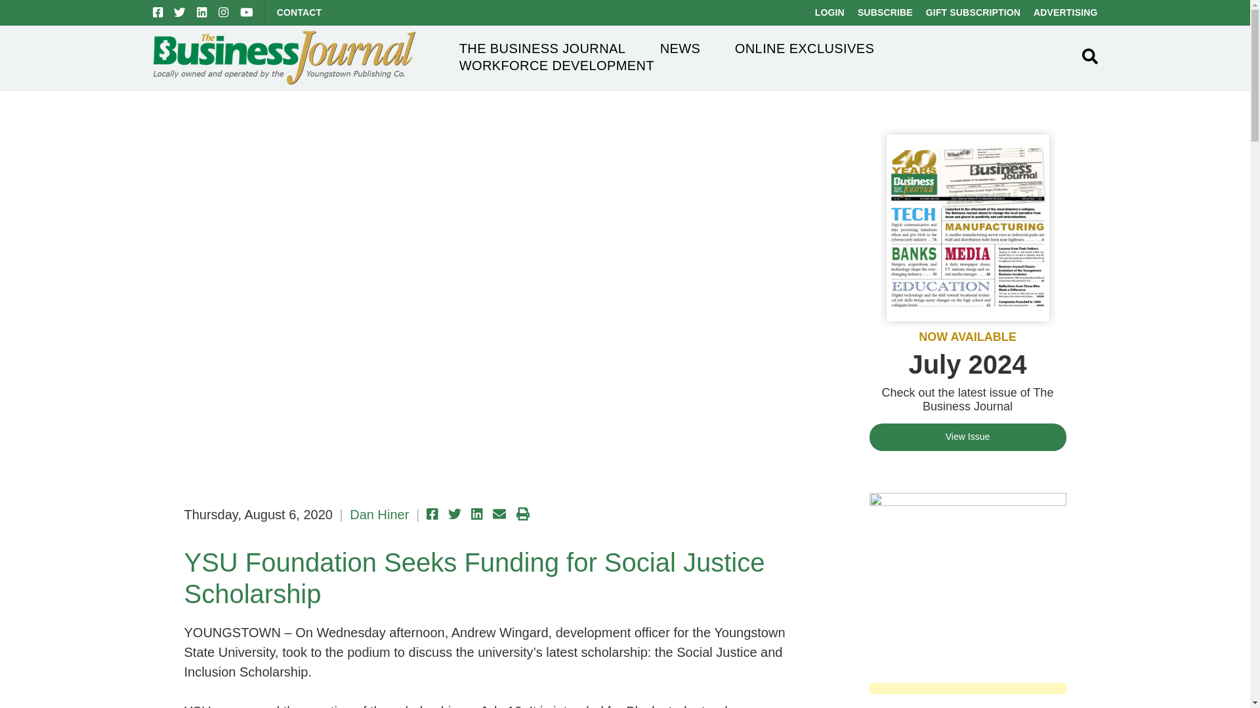  What do you see at coordinates (247, 12) in the screenshot?
I see `YOUTUBE` at bounding box center [247, 12].